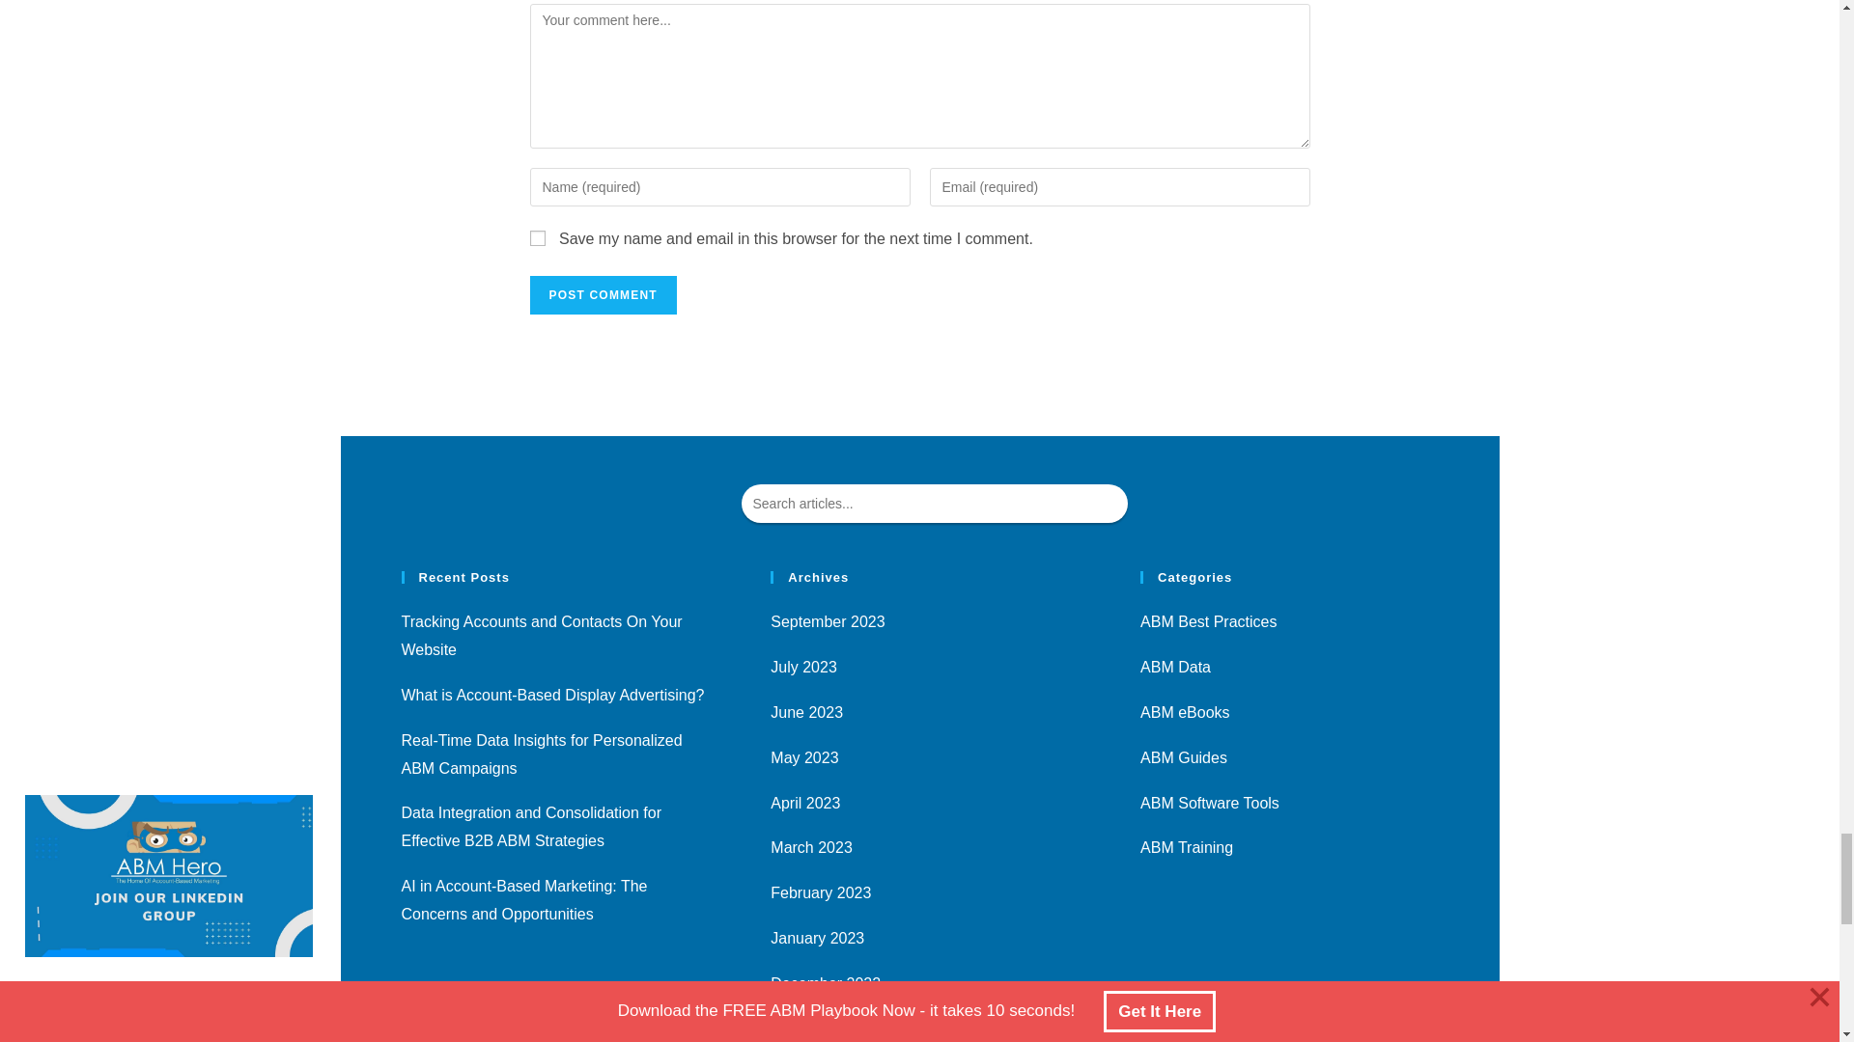 This screenshot has width=1854, height=1042. What do you see at coordinates (552, 695) in the screenshot?
I see `What is Account-Based Display Advertising?` at bounding box center [552, 695].